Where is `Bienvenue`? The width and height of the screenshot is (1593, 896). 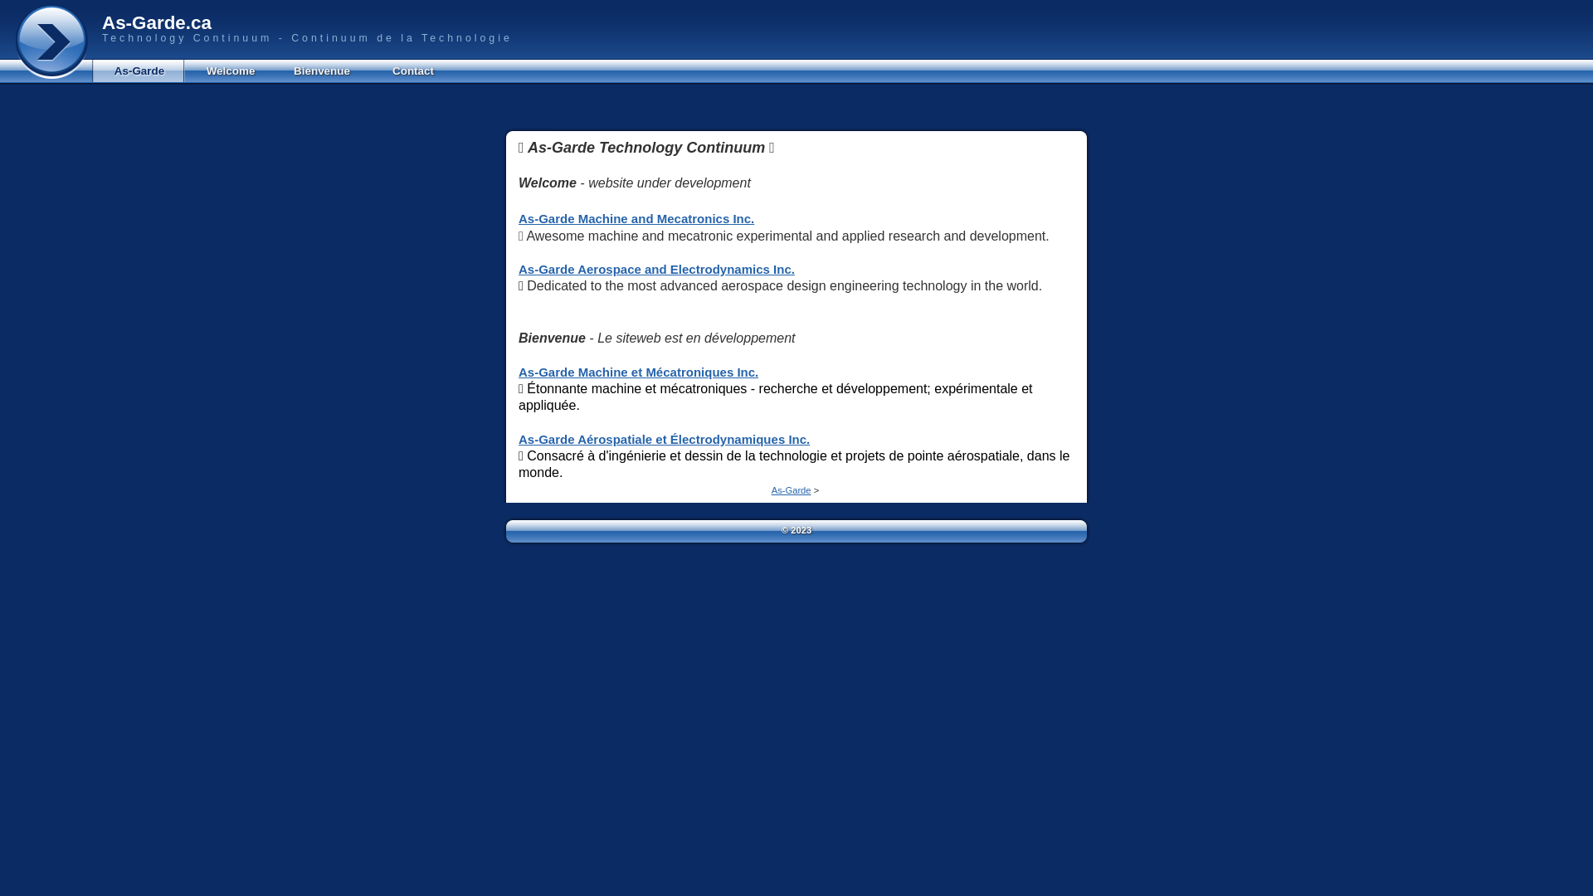 Bienvenue is located at coordinates (322, 75).